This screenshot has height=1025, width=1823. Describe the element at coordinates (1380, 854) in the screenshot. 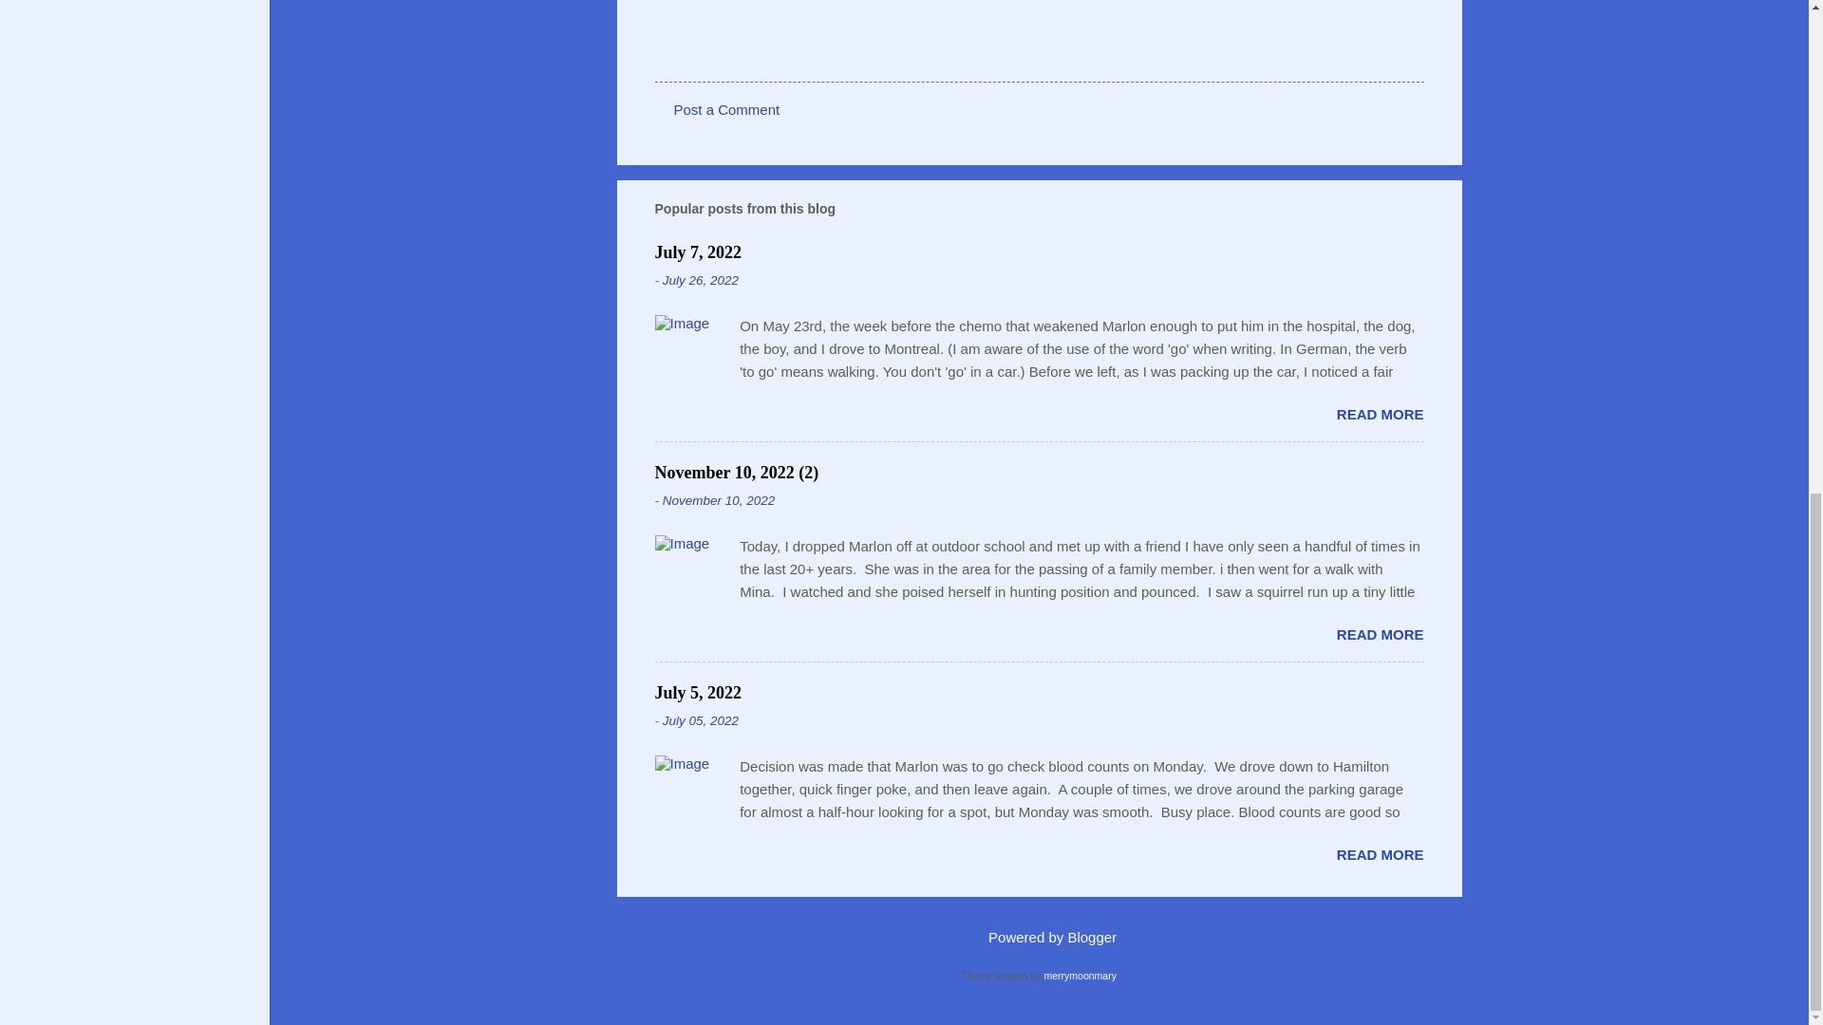

I see `READ MORE` at that location.